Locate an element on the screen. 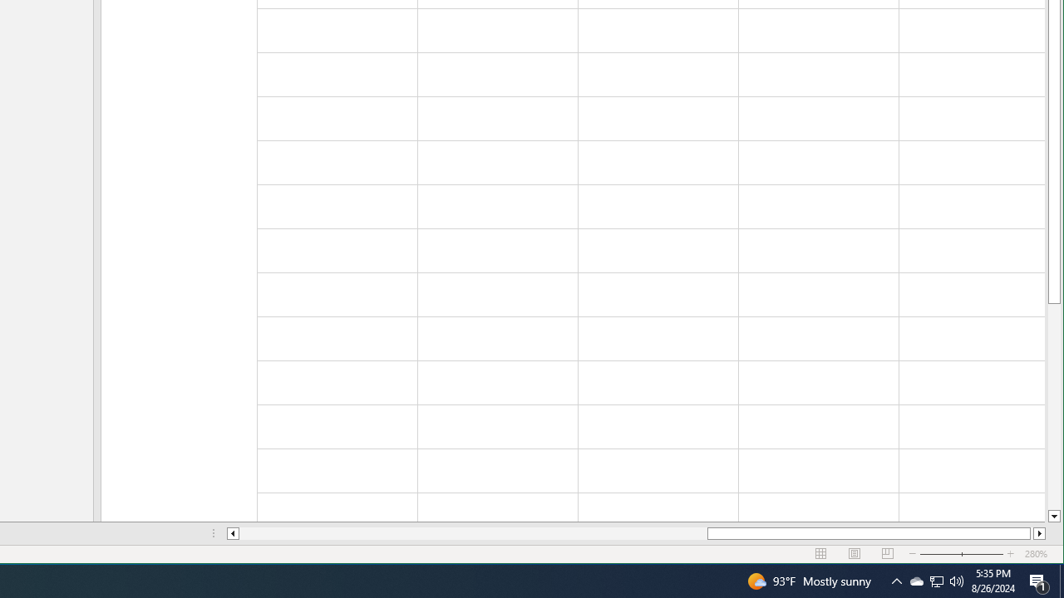 This screenshot has width=1064, height=598. Notification Chevron is located at coordinates (896, 581).